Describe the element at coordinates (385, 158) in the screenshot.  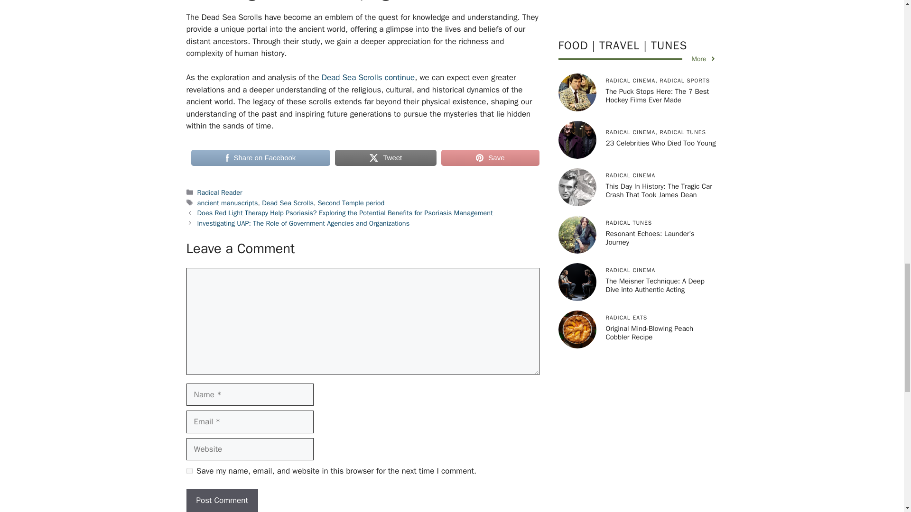
I see `Tweet` at that location.